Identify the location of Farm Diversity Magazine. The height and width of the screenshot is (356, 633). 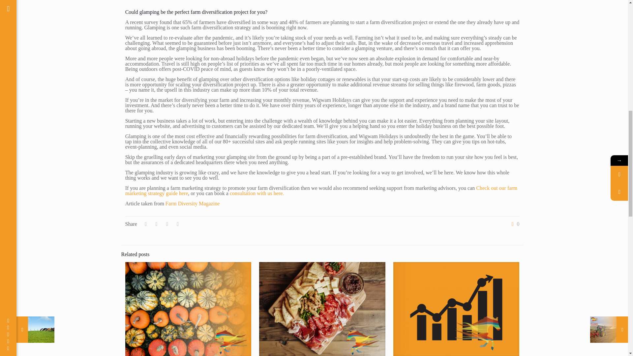
(193, 204).